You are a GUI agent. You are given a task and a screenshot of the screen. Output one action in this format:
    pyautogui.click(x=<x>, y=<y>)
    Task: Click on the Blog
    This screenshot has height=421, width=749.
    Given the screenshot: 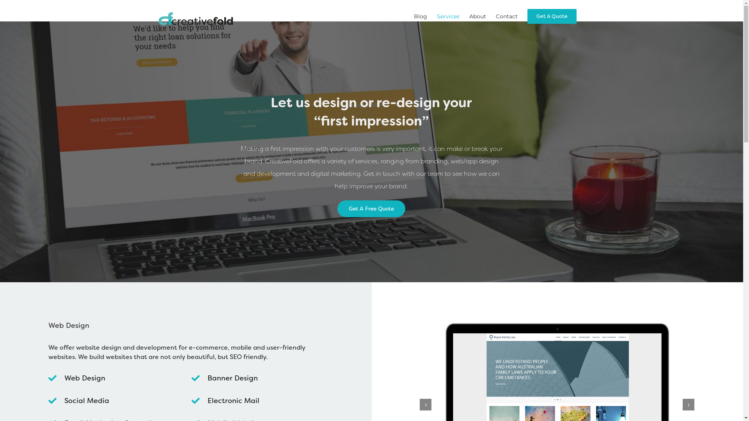 What is the action you would take?
    pyautogui.click(x=420, y=16)
    